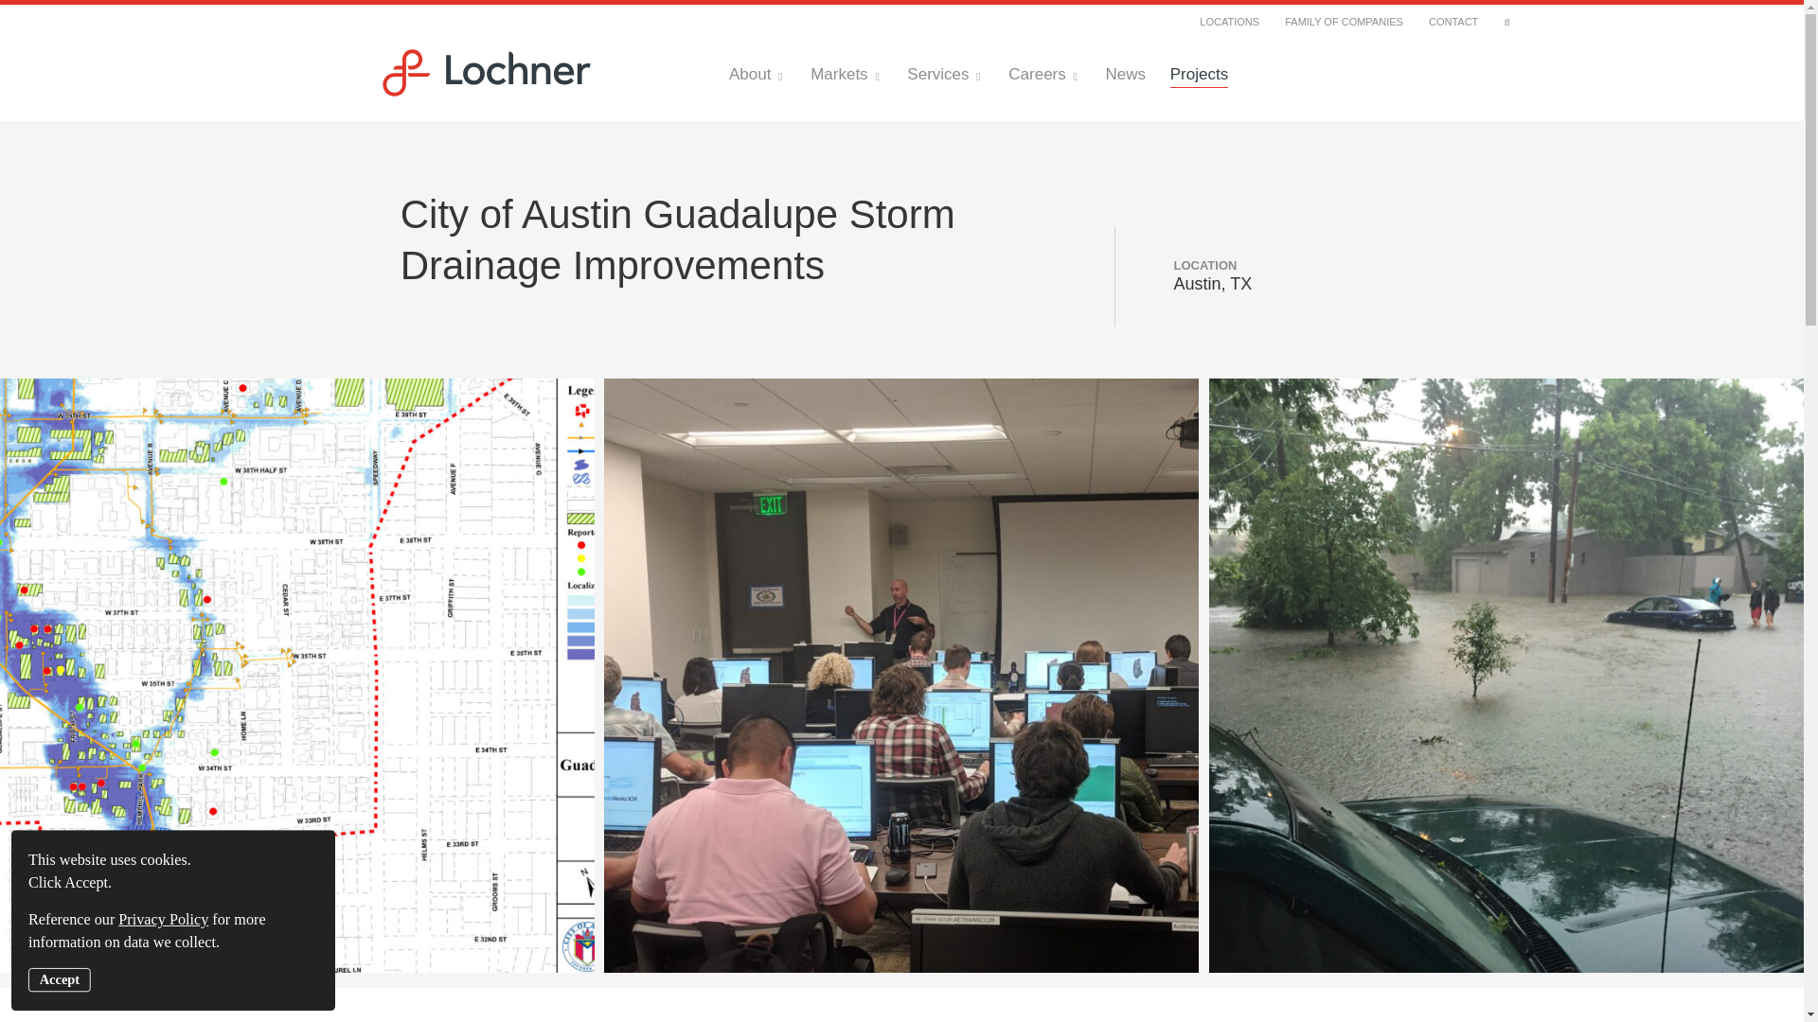  What do you see at coordinates (1043, 74) in the screenshot?
I see `Careers` at bounding box center [1043, 74].